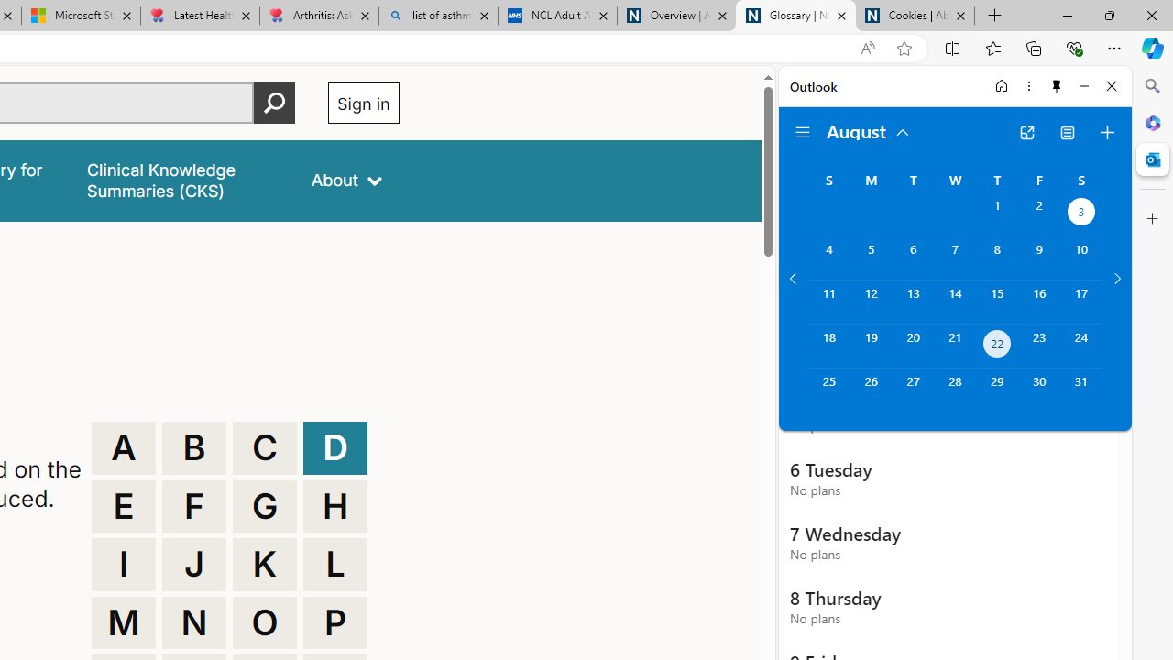 This screenshot has height=660, width=1173. Describe the element at coordinates (1153, 219) in the screenshot. I see `Close Customize pane` at that location.